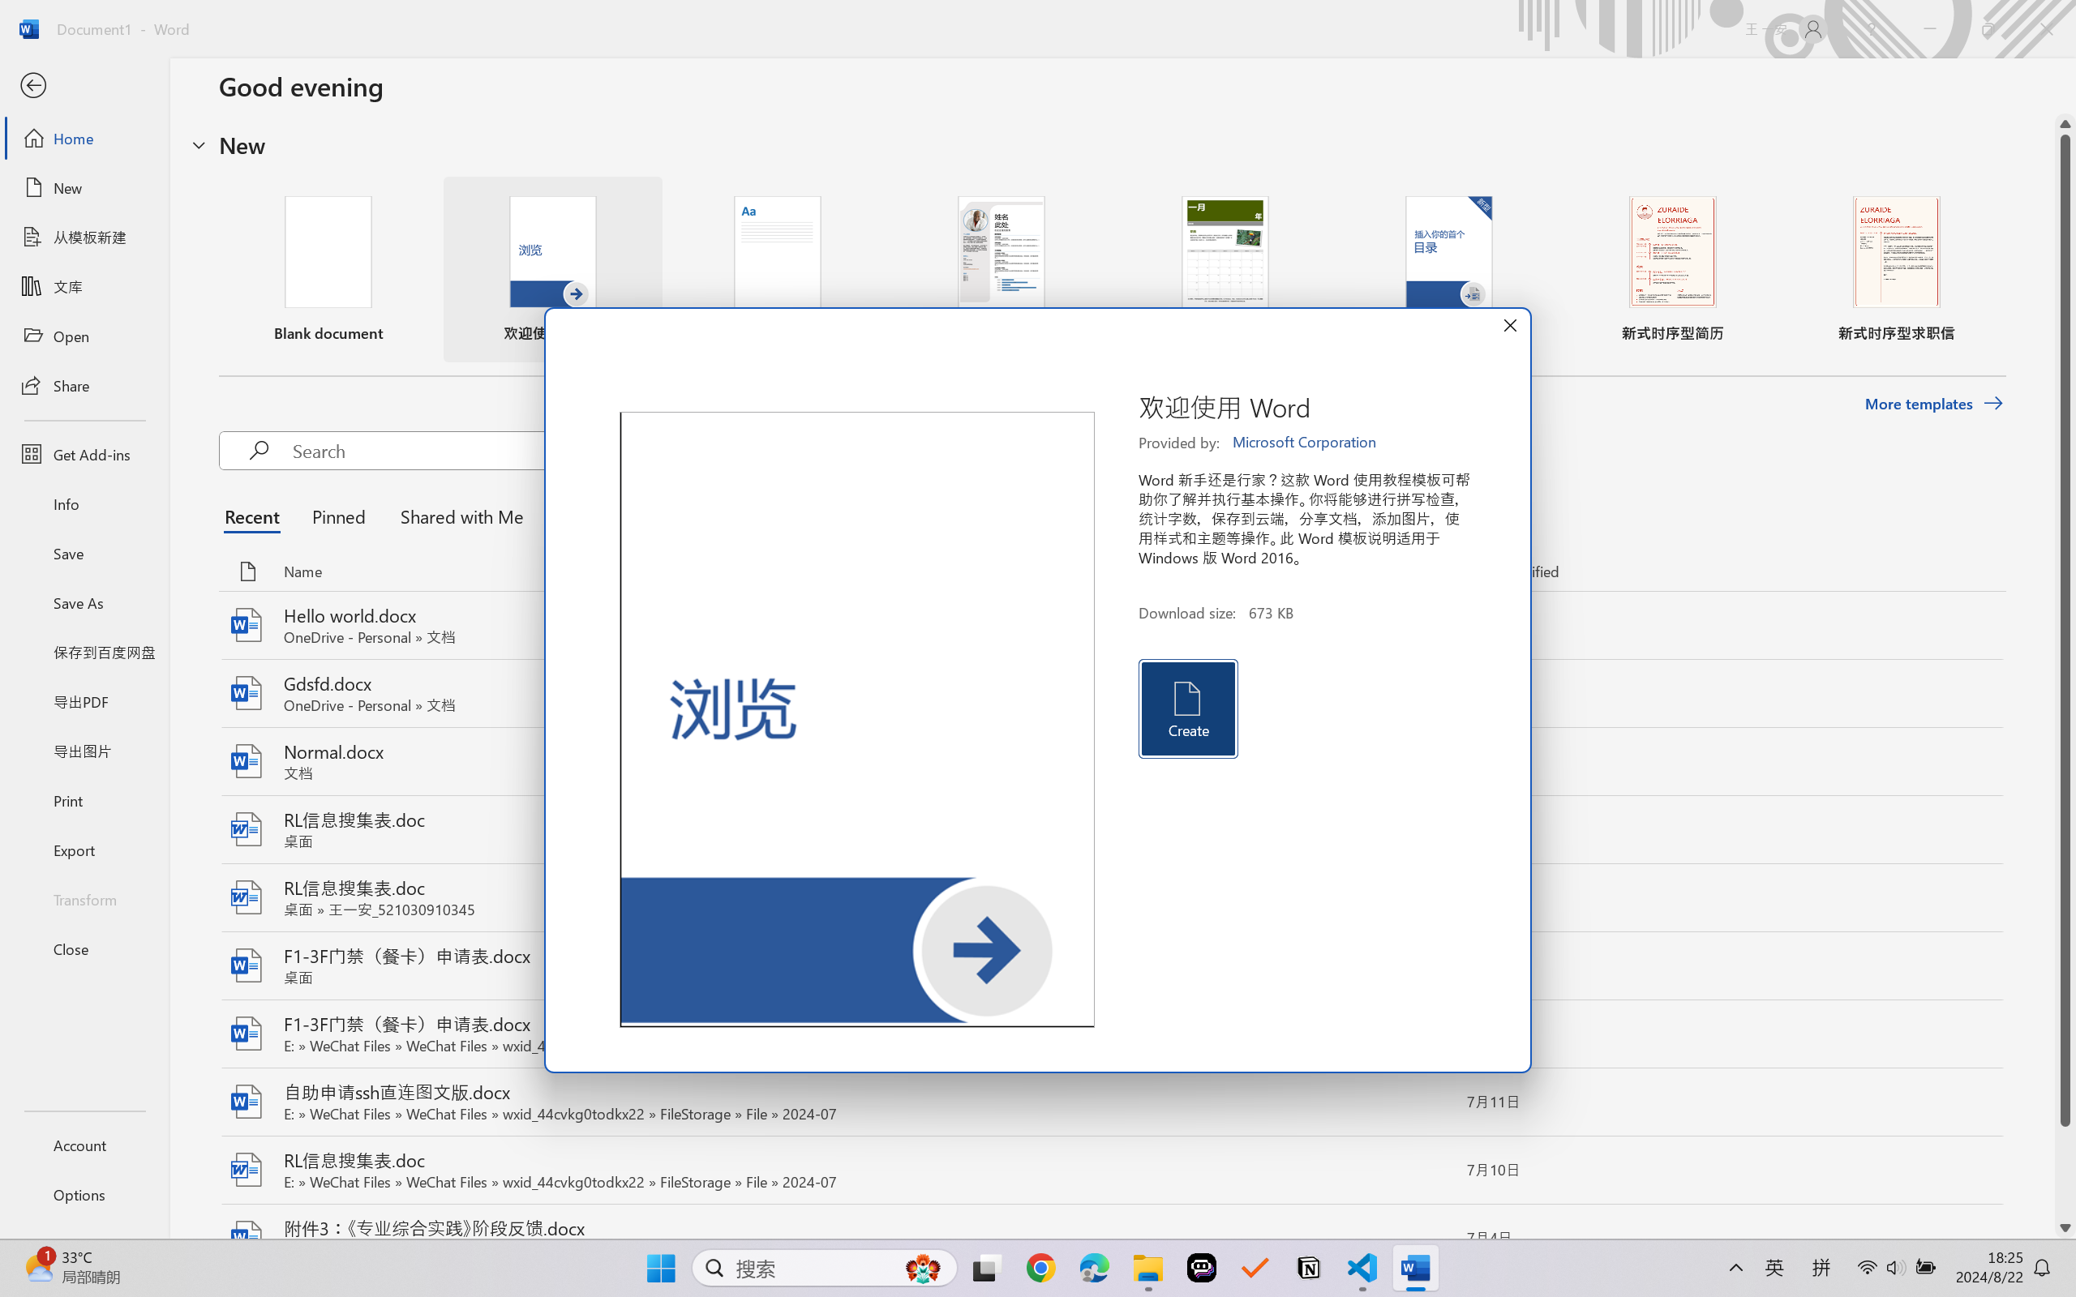 The height and width of the screenshot is (1297, 2076). Describe the element at coordinates (457, 516) in the screenshot. I see `Shared with Me` at that location.